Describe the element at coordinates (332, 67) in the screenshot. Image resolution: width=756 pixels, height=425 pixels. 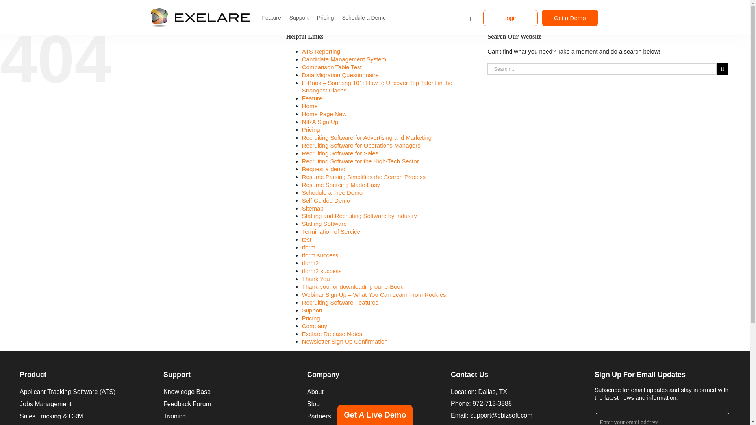
I see `Comparison Table Test` at that location.